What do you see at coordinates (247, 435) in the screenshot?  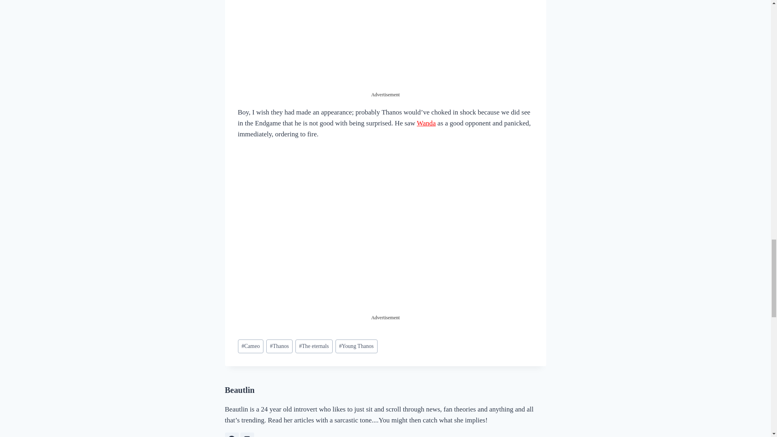 I see `Follow Beautlin on Linkedin` at bounding box center [247, 435].